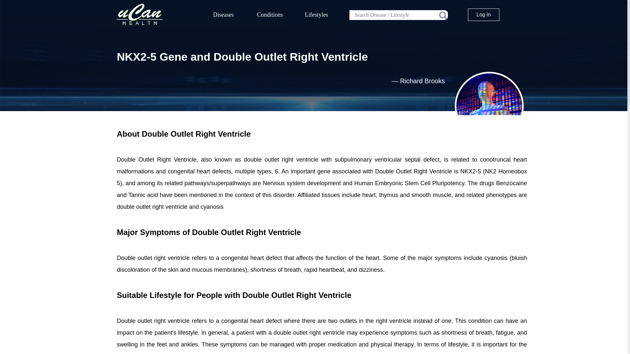 Image resolution: width=630 pixels, height=354 pixels. Describe the element at coordinates (270, 15) in the screenshot. I see `Conditions` at that location.